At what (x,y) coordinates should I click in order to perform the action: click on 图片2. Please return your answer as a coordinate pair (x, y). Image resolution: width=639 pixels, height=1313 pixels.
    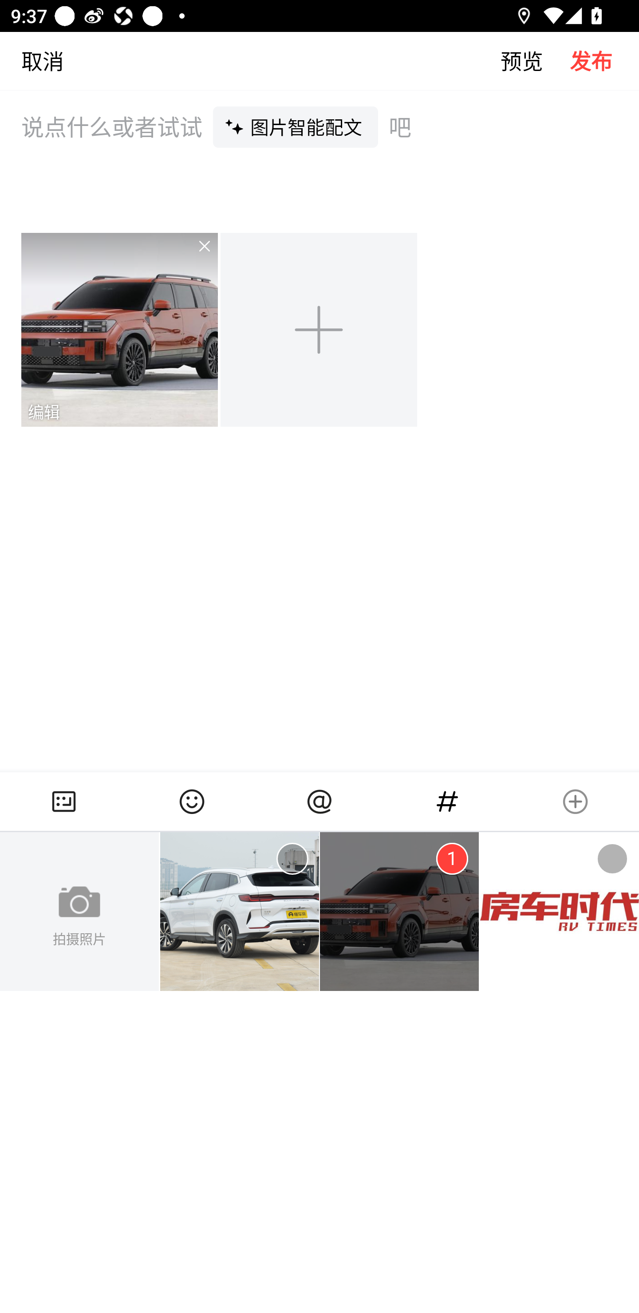
    Looking at the image, I should click on (399, 912).